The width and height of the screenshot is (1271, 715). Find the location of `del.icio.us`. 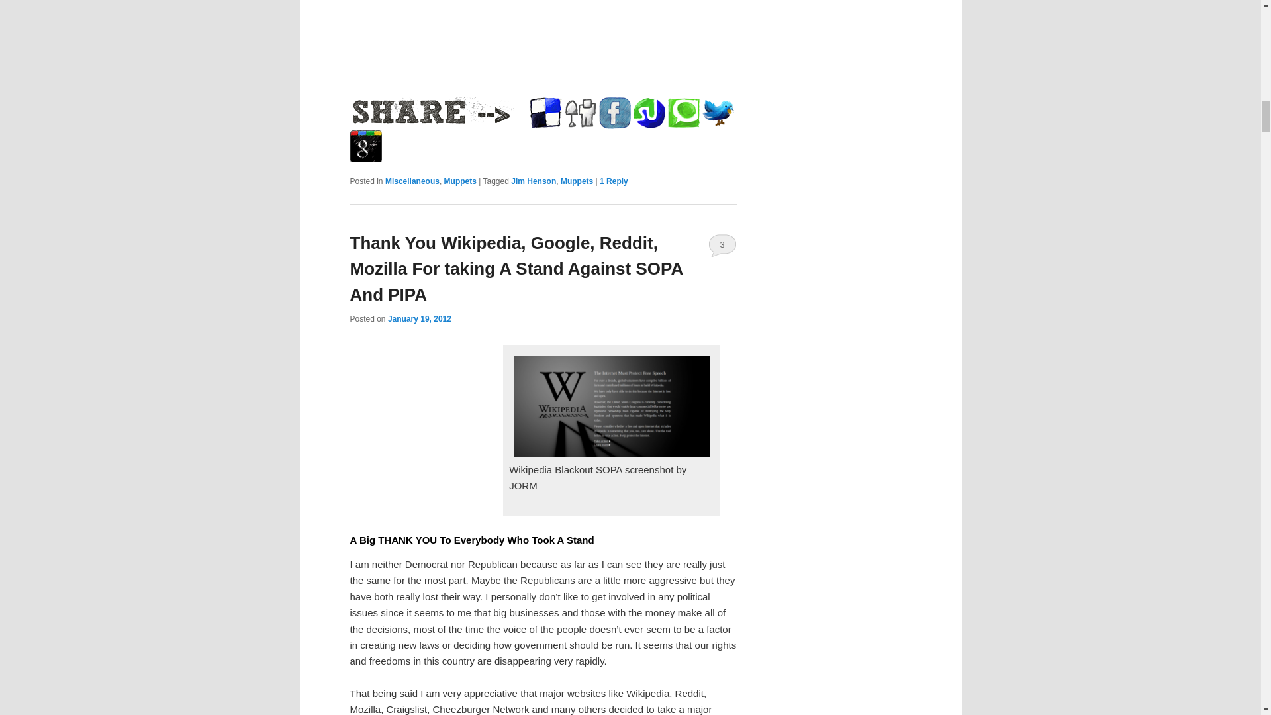

del.icio.us is located at coordinates (545, 113).